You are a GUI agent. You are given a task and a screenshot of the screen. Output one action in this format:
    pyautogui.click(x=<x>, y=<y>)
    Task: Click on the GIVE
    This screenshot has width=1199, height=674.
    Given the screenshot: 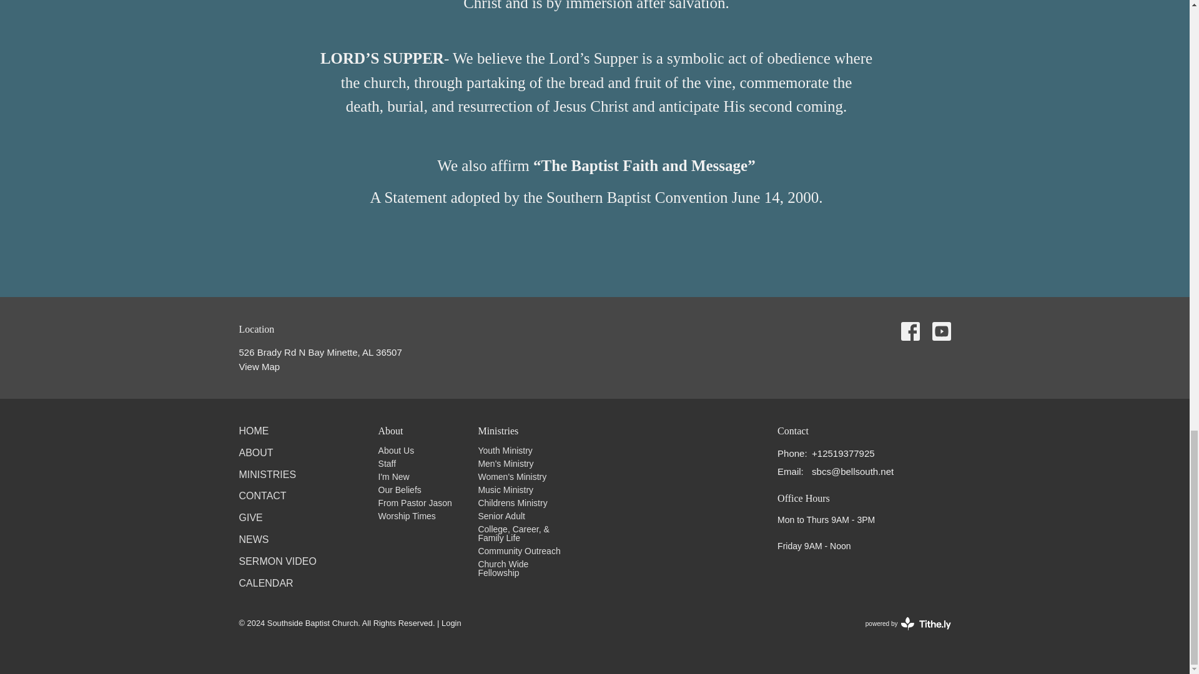 What is the action you would take?
    pyautogui.click(x=250, y=517)
    